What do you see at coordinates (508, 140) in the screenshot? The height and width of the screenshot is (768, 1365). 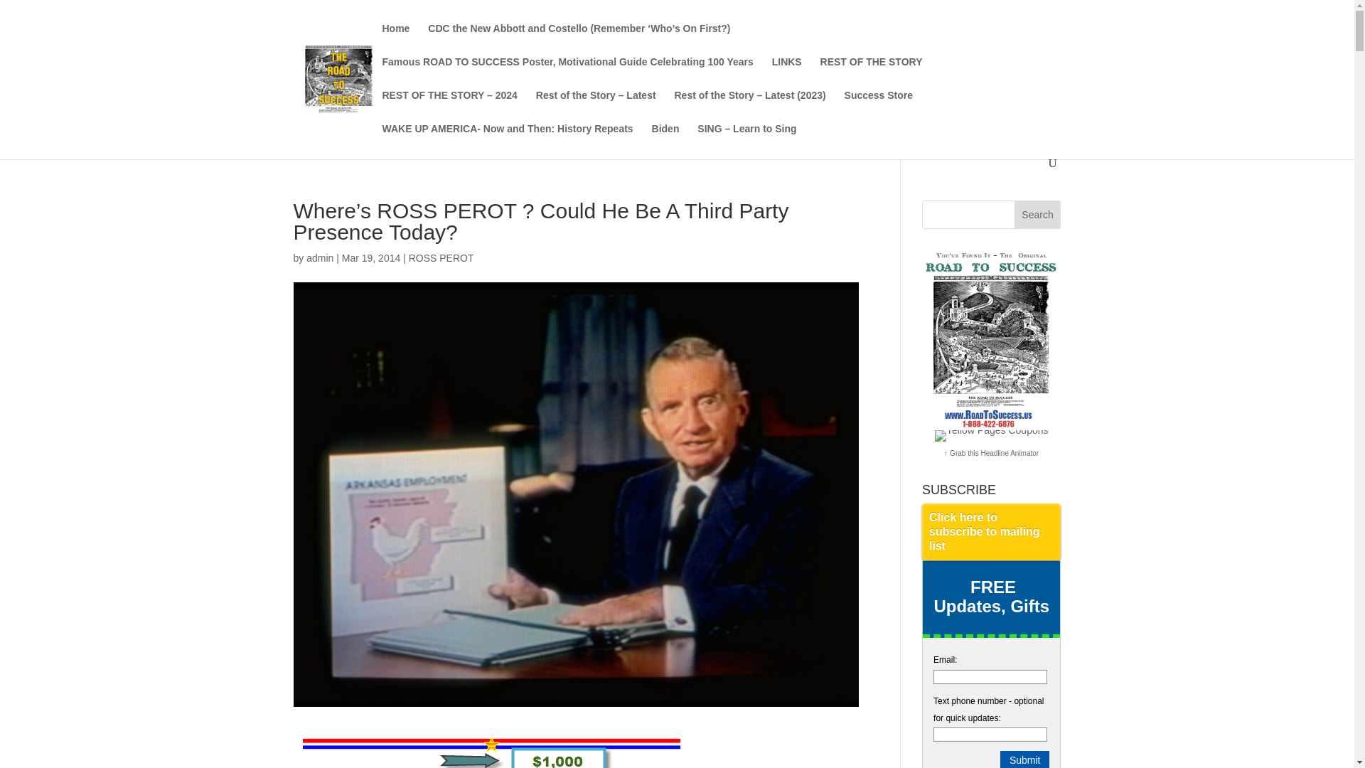 I see `WAKE UP AMERICA- Now and Then: History Repeats` at bounding box center [508, 140].